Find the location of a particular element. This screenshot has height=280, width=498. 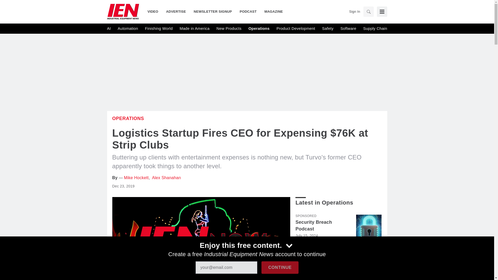

New Products is located at coordinates (229, 29).